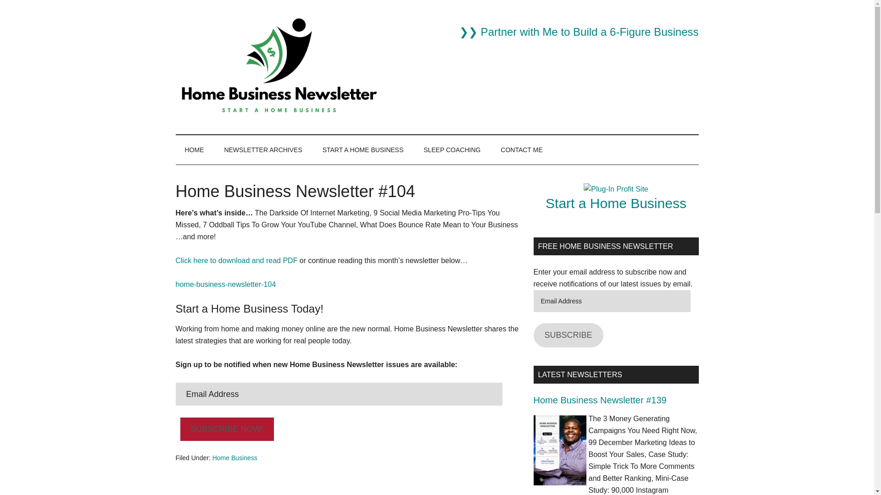 The height and width of the screenshot is (495, 881). I want to click on SUBSCRIBE, so click(568, 335).